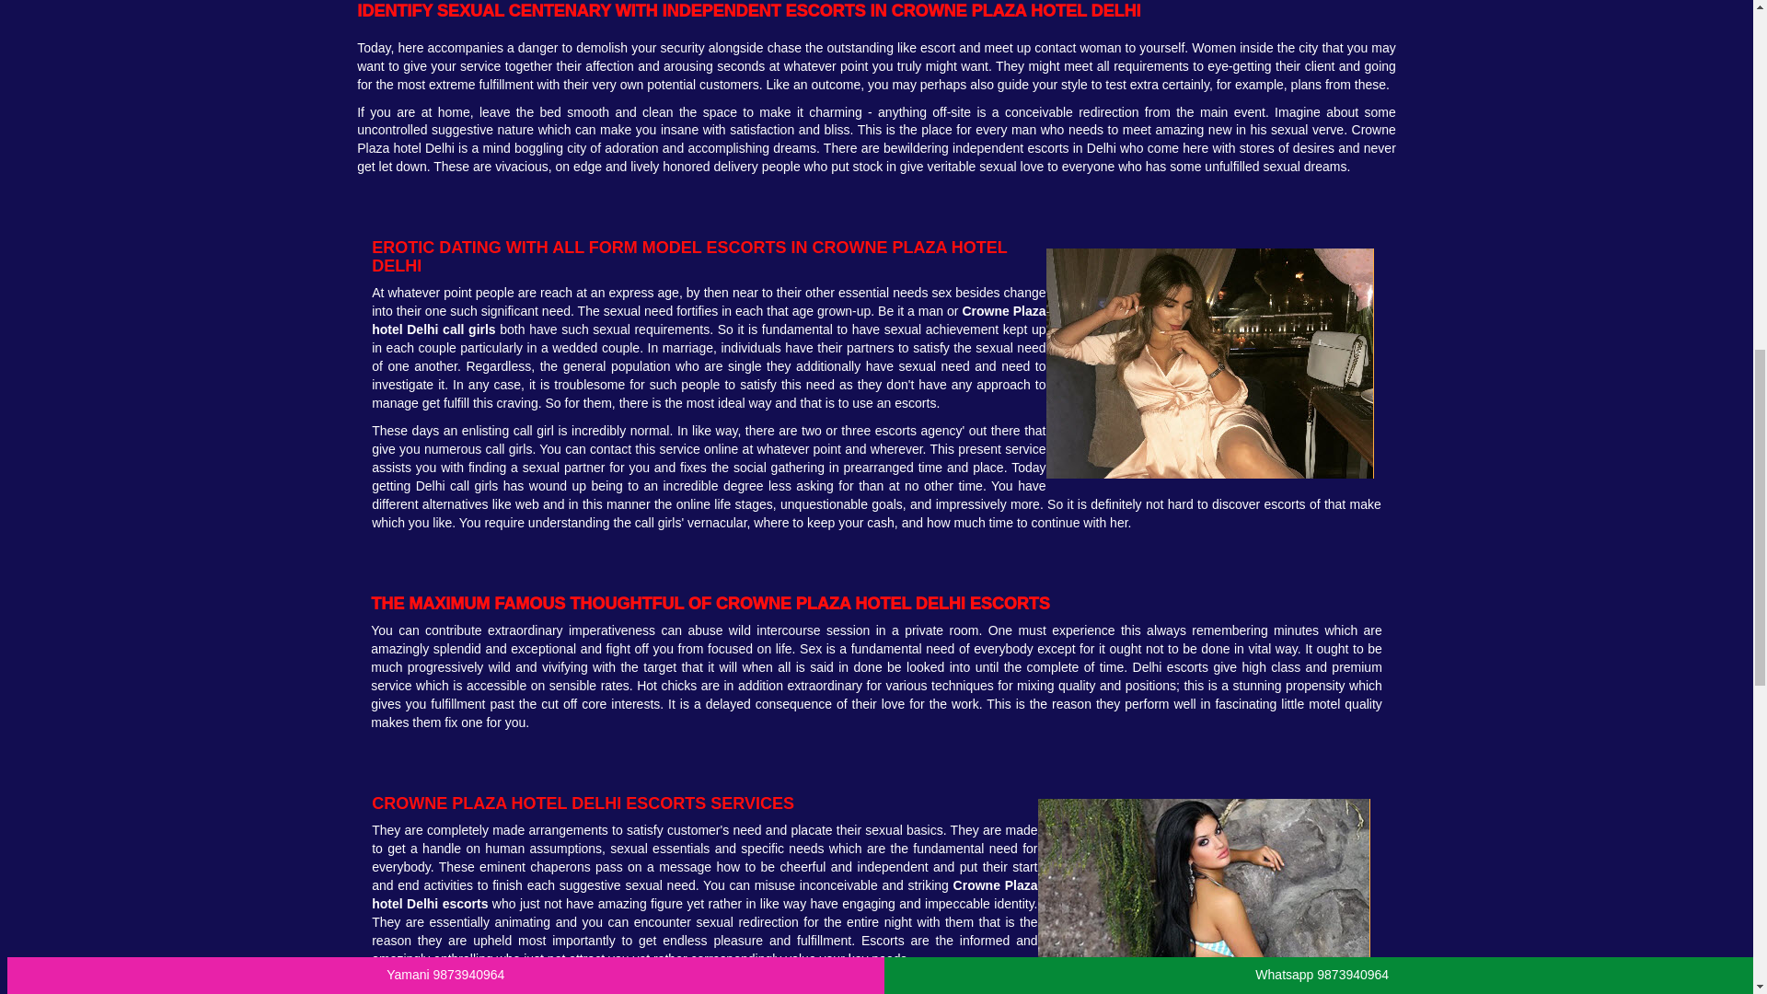  Describe the element at coordinates (709, 320) in the screenshot. I see `Crowne Plaza hotel Delhi call girls` at that location.